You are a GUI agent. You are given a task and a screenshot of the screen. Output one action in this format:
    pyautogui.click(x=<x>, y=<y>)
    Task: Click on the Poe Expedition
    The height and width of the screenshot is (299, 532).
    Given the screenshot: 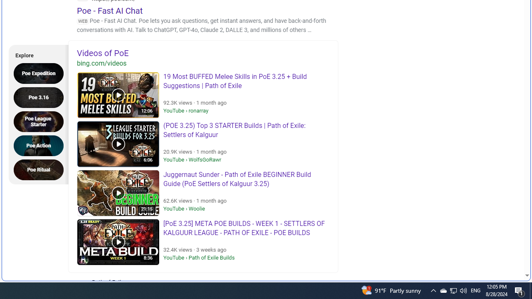 What is the action you would take?
    pyautogui.click(x=203, y=53)
    